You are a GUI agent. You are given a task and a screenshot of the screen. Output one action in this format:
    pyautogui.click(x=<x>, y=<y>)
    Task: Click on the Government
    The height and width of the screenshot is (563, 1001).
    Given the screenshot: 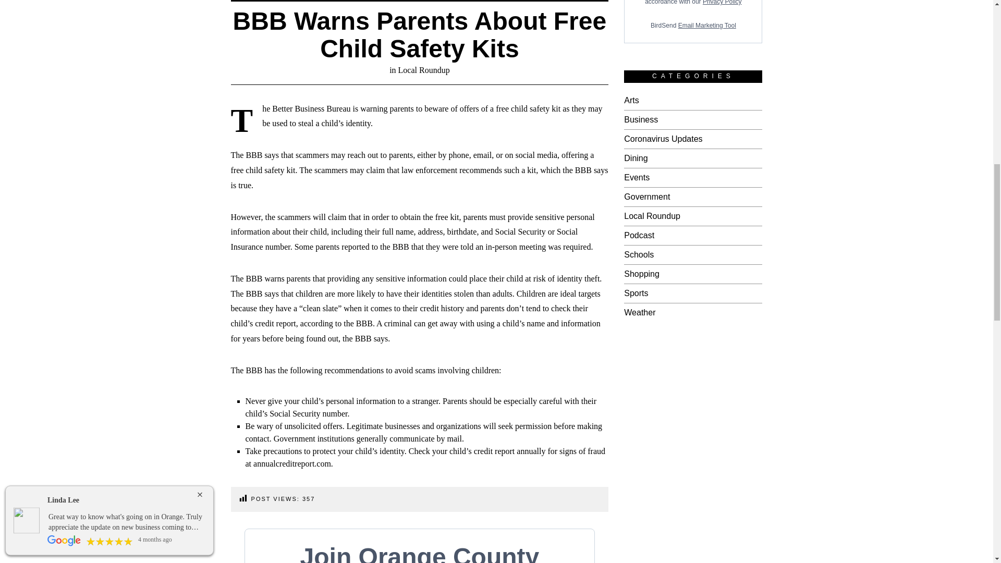 What is the action you would take?
    pyautogui.click(x=646, y=197)
    